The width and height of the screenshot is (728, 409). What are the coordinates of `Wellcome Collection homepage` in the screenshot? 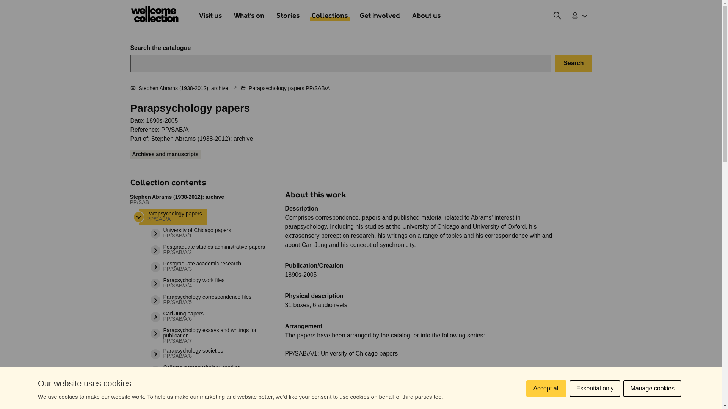 It's located at (155, 14).